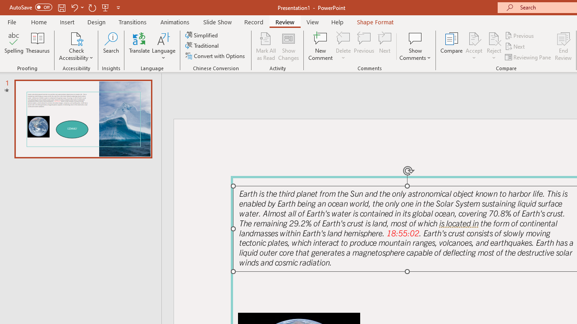  What do you see at coordinates (203, 46) in the screenshot?
I see `Traditional` at bounding box center [203, 46].